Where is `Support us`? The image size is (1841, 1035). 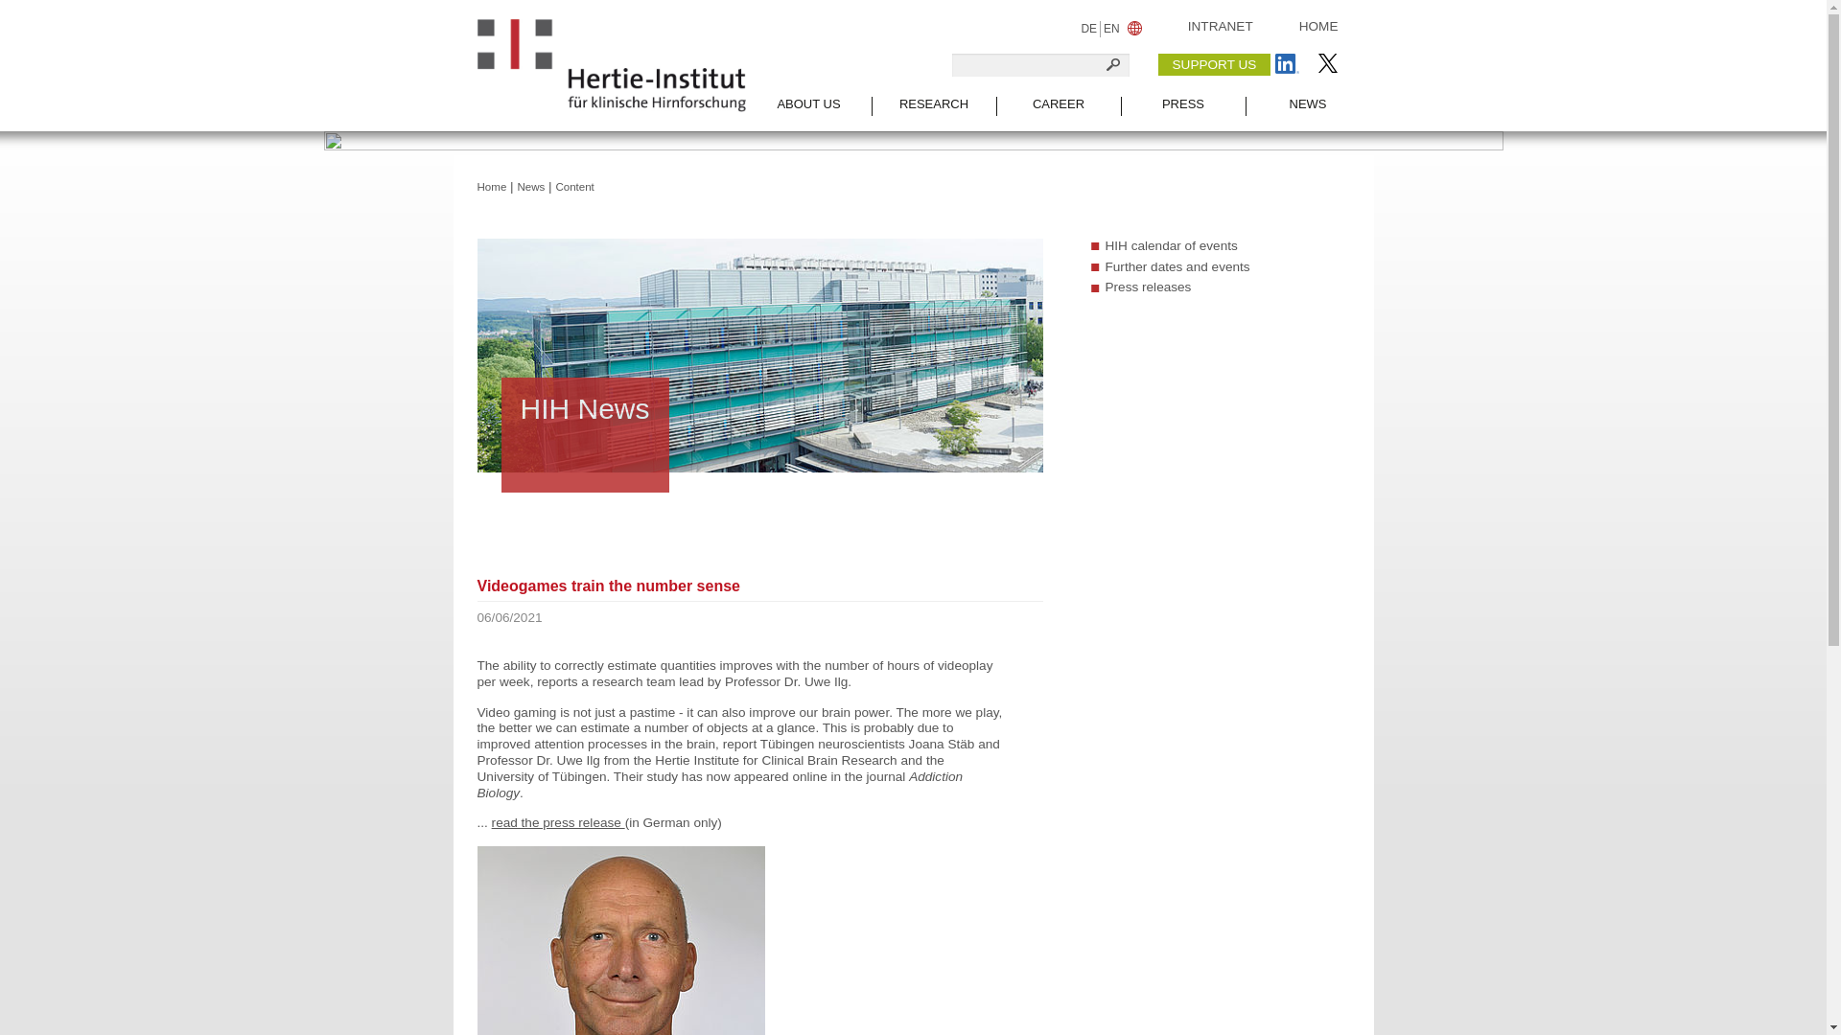 Support us is located at coordinates (1214, 64).